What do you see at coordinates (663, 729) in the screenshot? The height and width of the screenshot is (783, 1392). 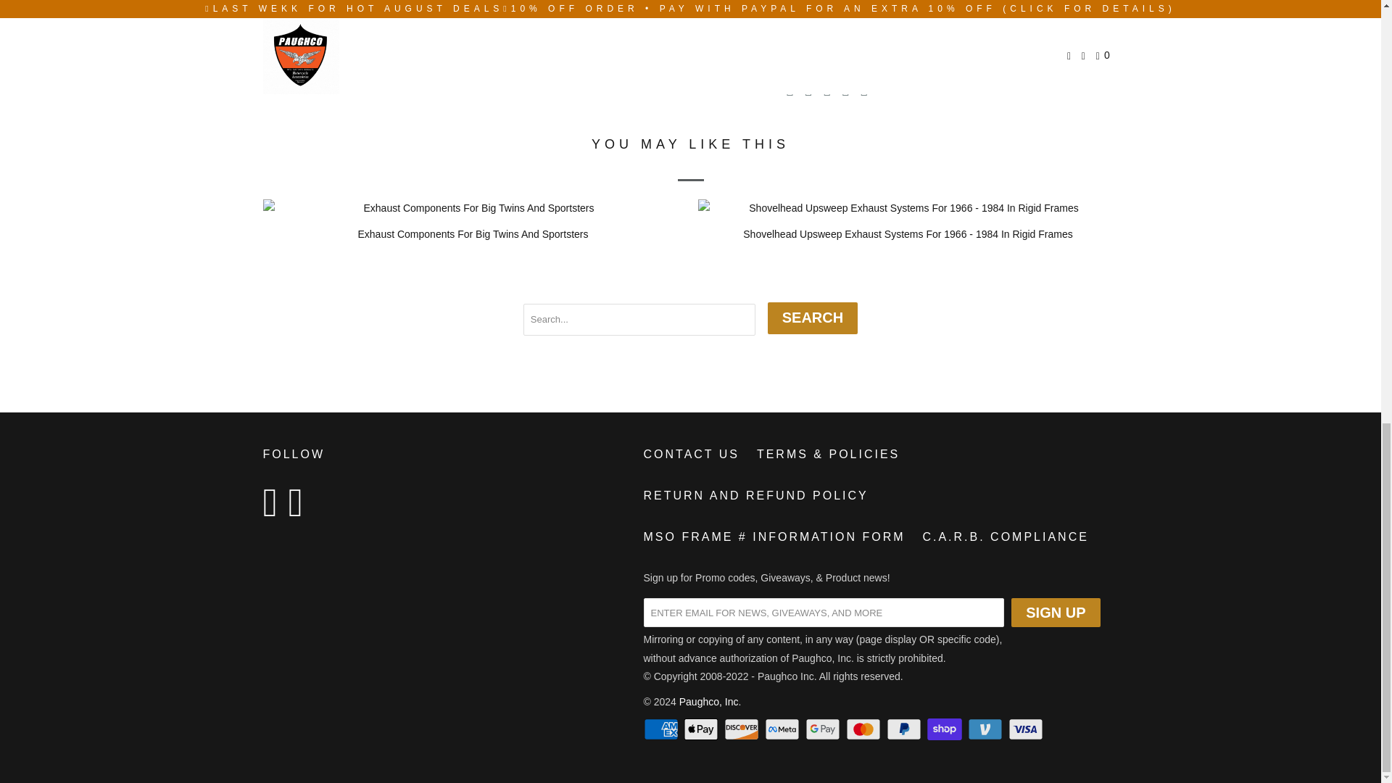 I see `American Express` at bounding box center [663, 729].